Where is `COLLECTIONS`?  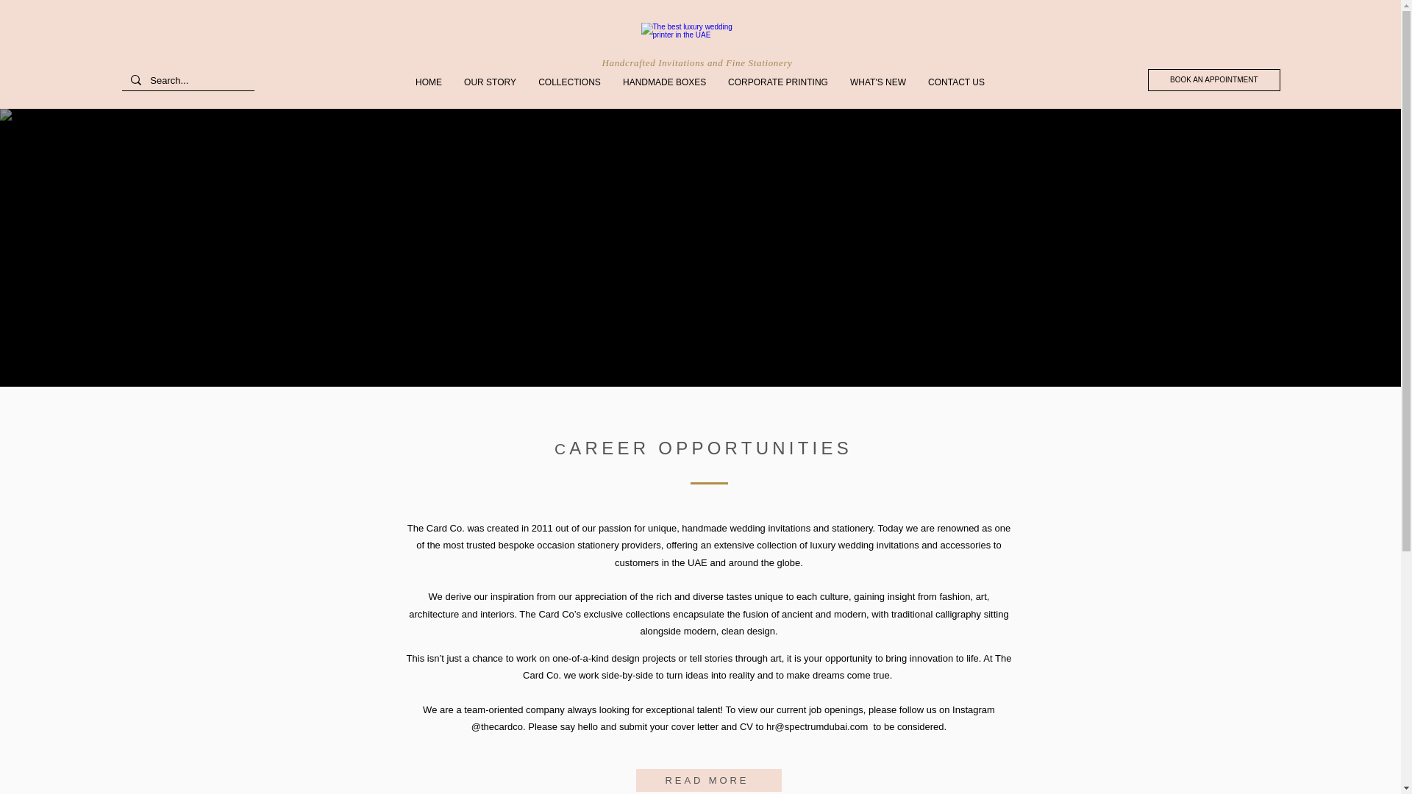
COLLECTIONS is located at coordinates (569, 82).